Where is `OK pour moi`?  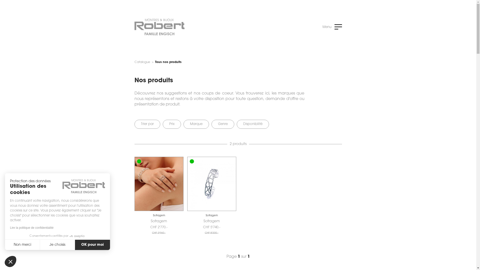 OK pour moi is located at coordinates (92, 245).